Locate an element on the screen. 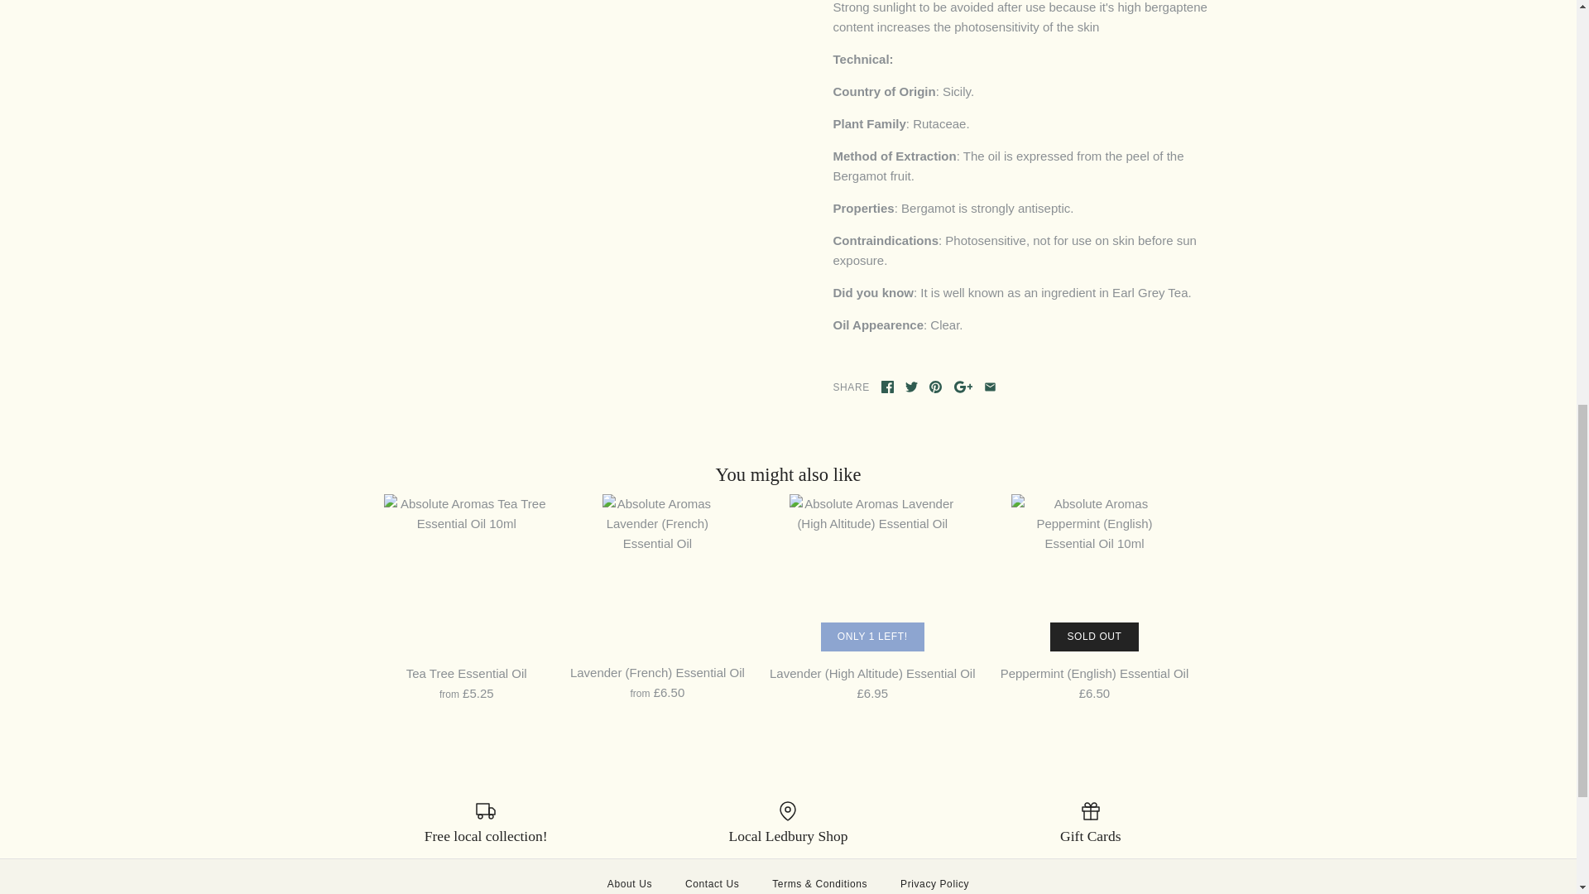  Share using email is located at coordinates (990, 387).